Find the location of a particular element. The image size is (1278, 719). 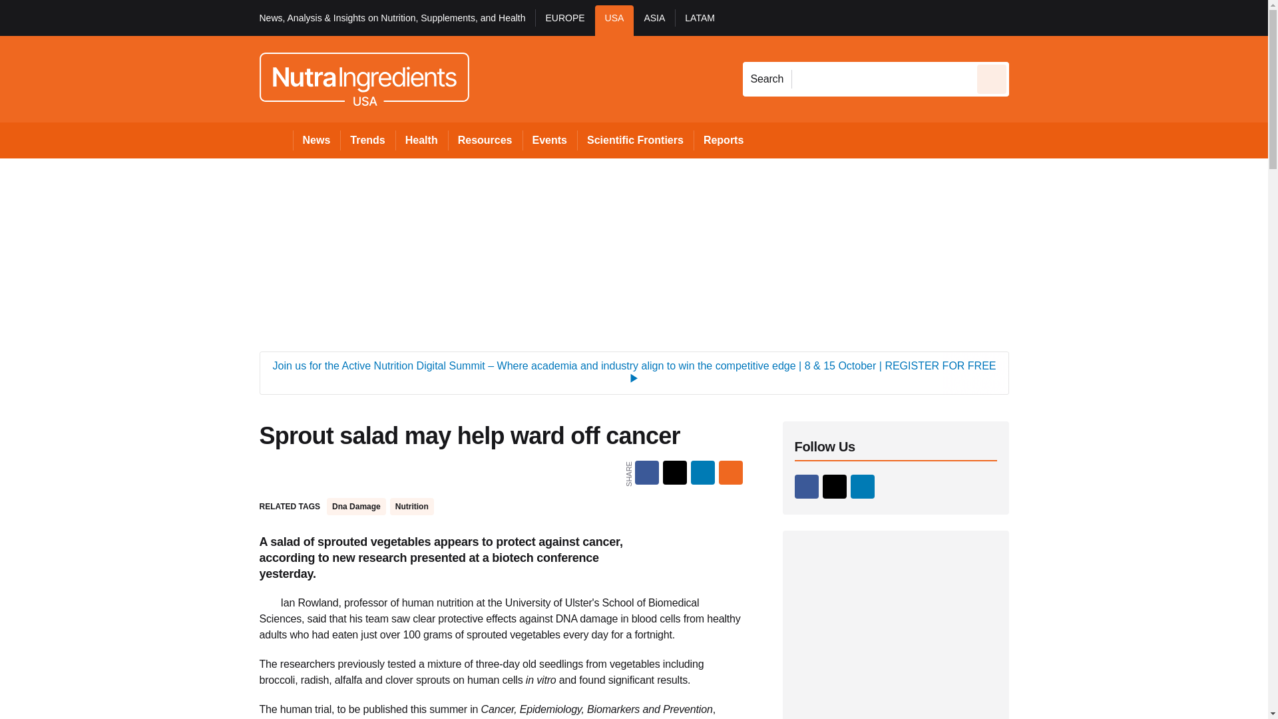

Sign out is located at coordinates (1031, 17).